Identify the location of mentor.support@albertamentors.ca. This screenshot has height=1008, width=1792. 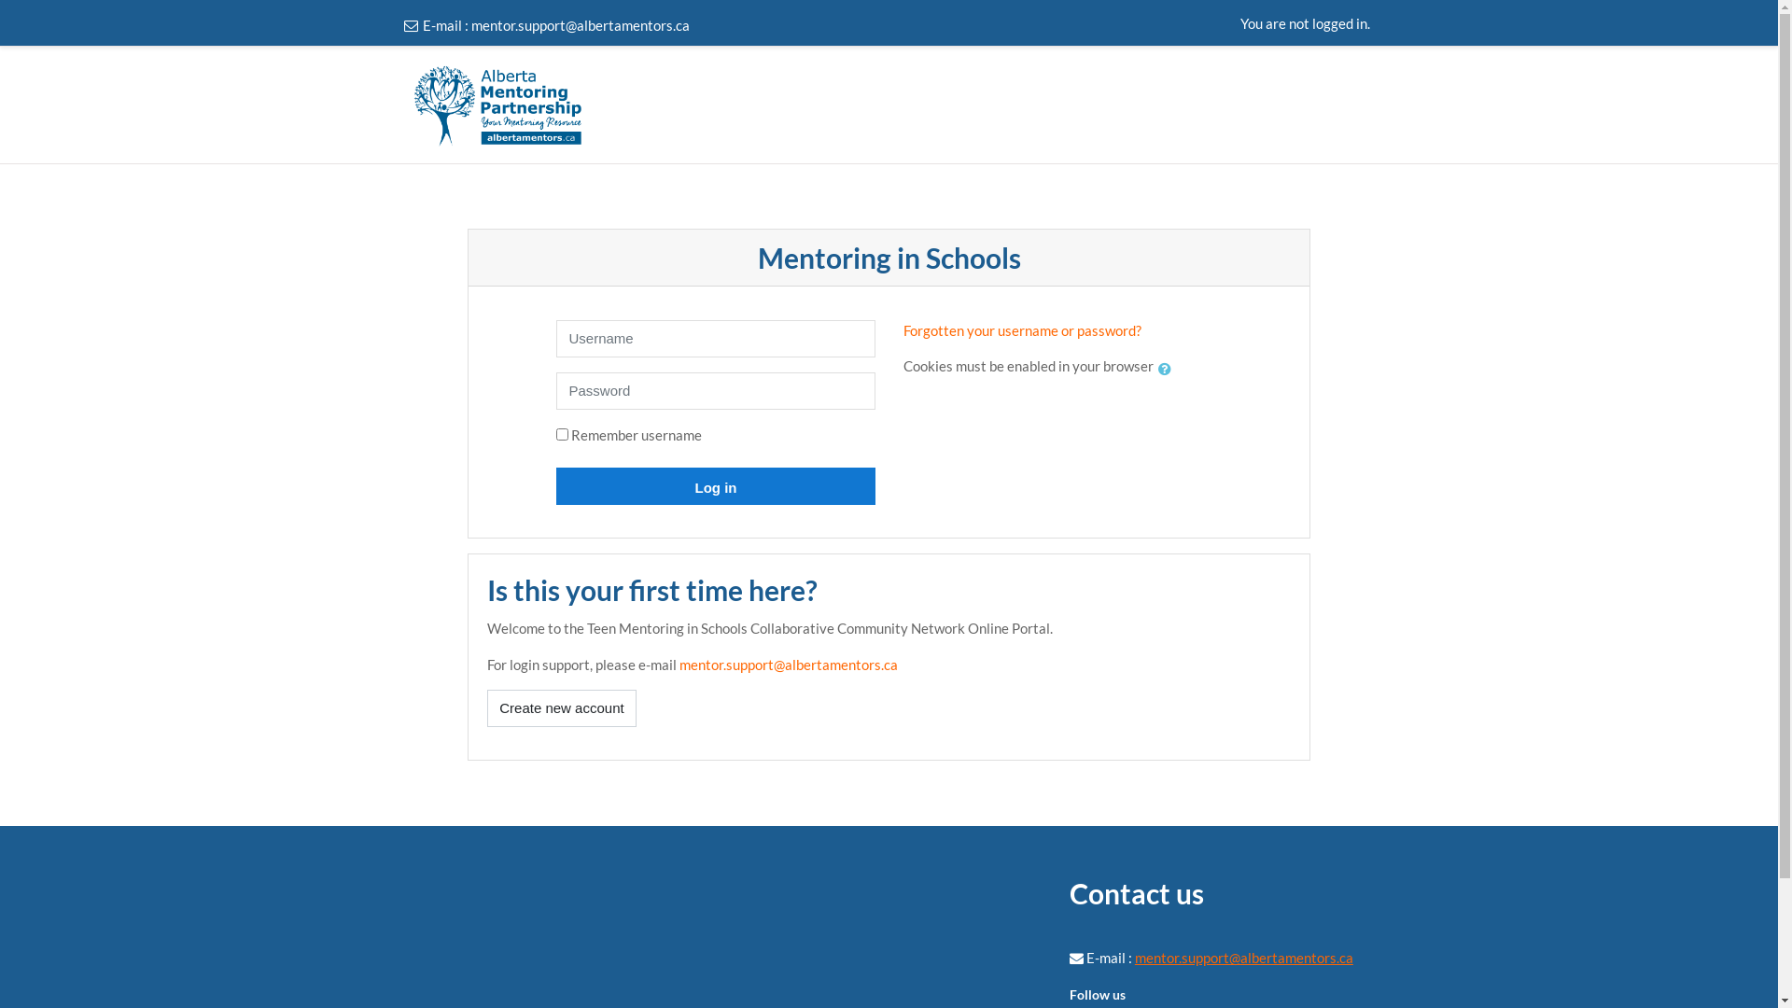
(580, 25).